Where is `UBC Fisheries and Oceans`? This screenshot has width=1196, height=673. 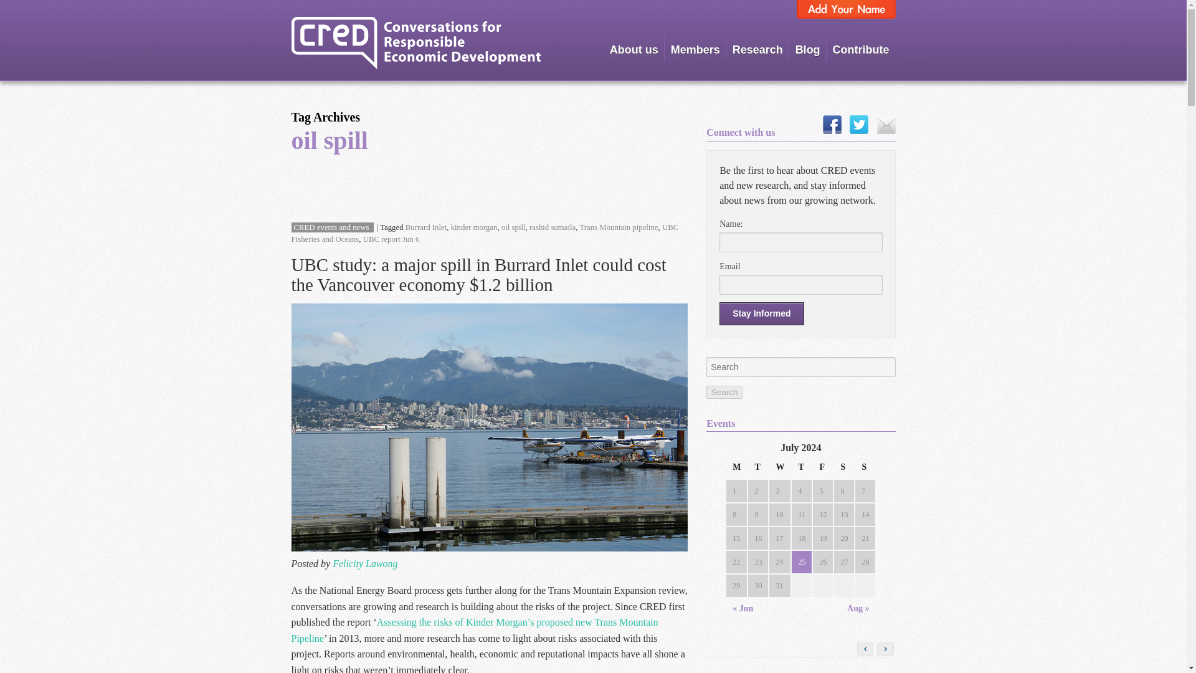 UBC Fisheries and Oceans is located at coordinates (485, 233).